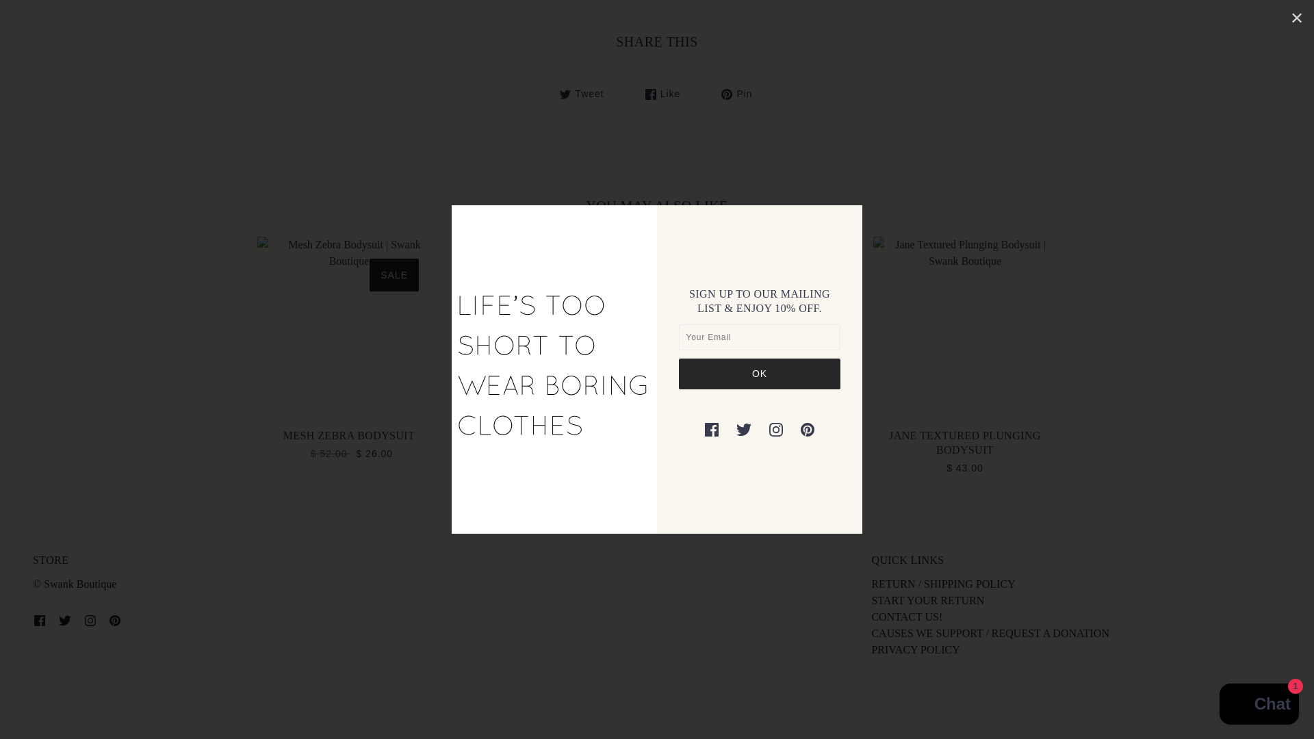  Describe the element at coordinates (1018, 698) in the screenshot. I see `Amazon` at that location.